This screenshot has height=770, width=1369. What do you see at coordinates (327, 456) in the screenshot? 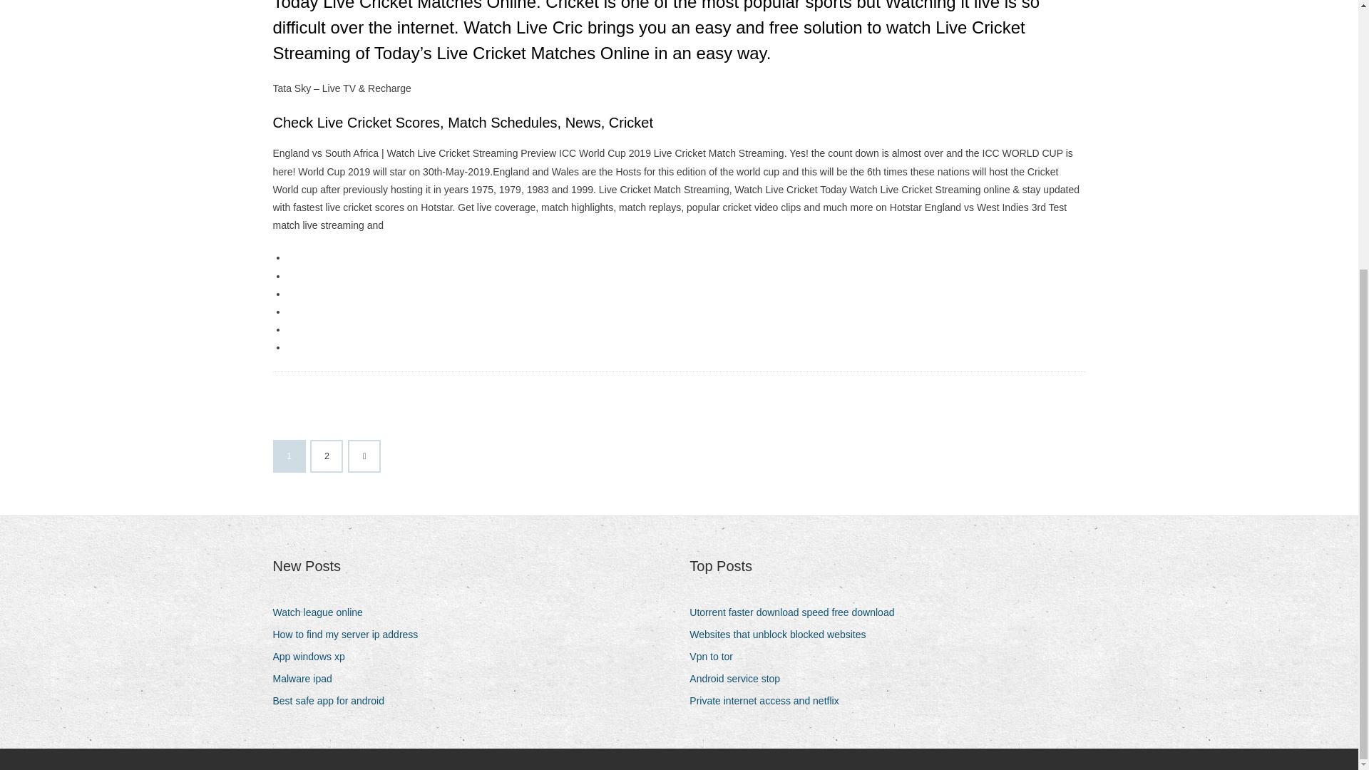
I see `2` at bounding box center [327, 456].